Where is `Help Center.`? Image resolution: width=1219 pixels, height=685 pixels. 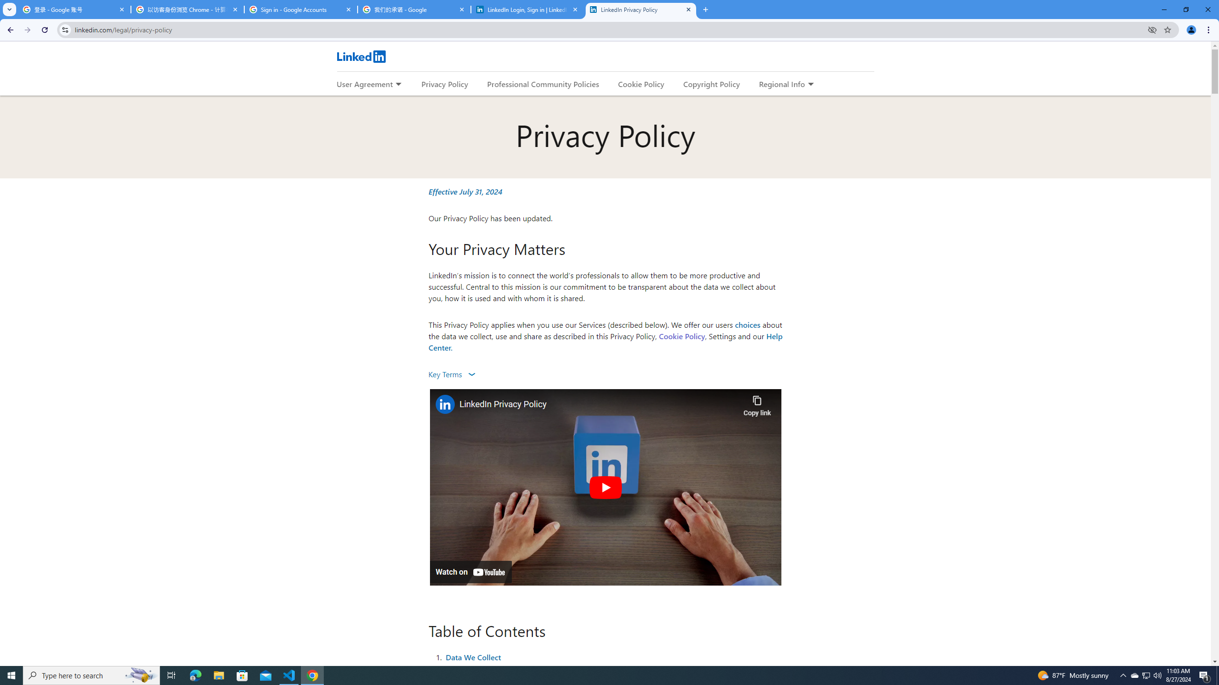
Help Center. is located at coordinates (606, 342).